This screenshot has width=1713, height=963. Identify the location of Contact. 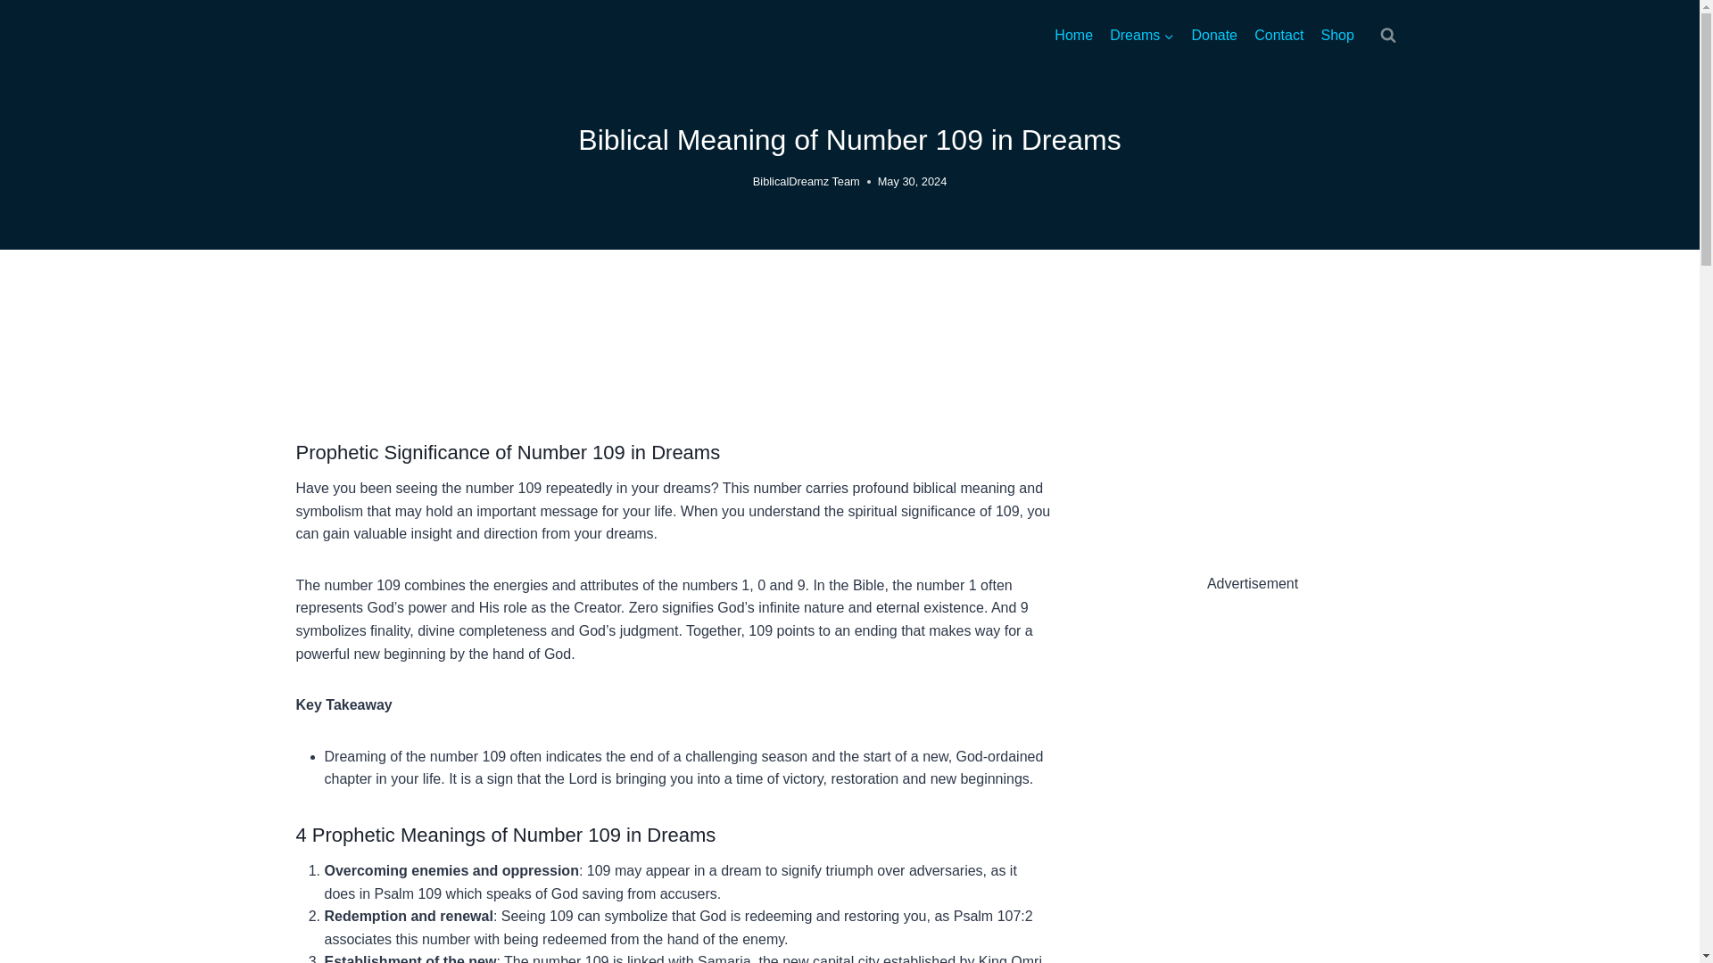
(1279, 36).